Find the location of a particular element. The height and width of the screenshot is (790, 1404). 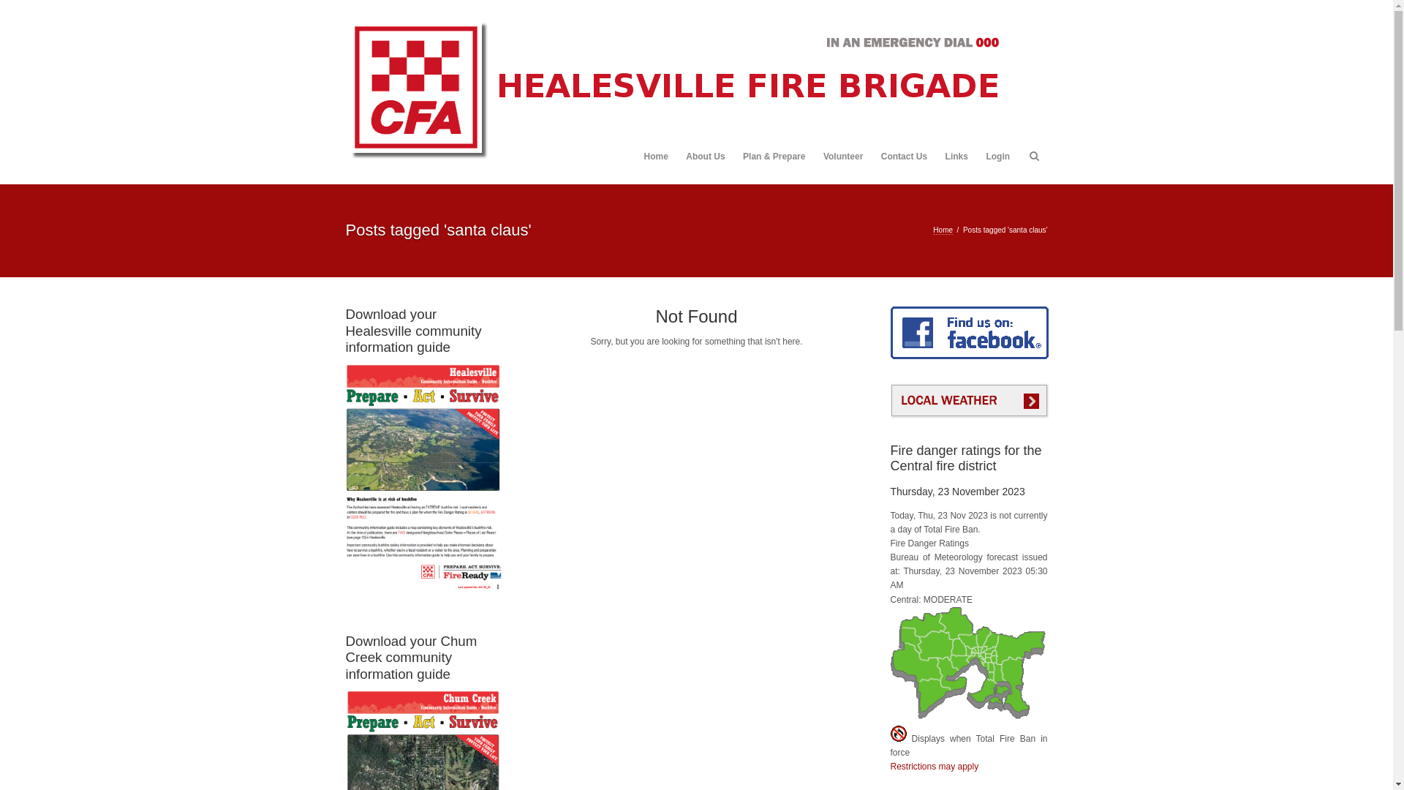

Plan & Prepare is located at coordinates (774, 157).